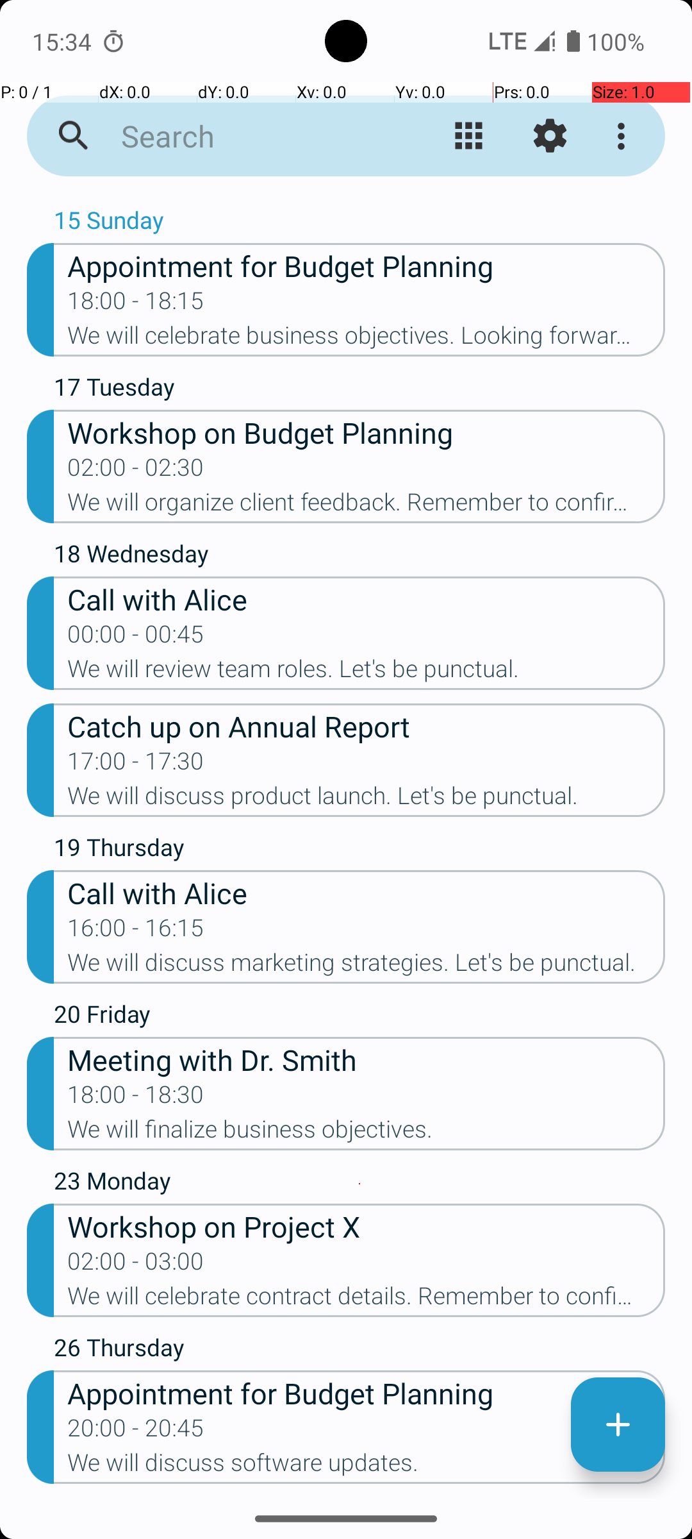 The image size is (692, 1539). Describe the element at coordinates (359, 1184) in the screenshot. I see `23 Monday` at that location.